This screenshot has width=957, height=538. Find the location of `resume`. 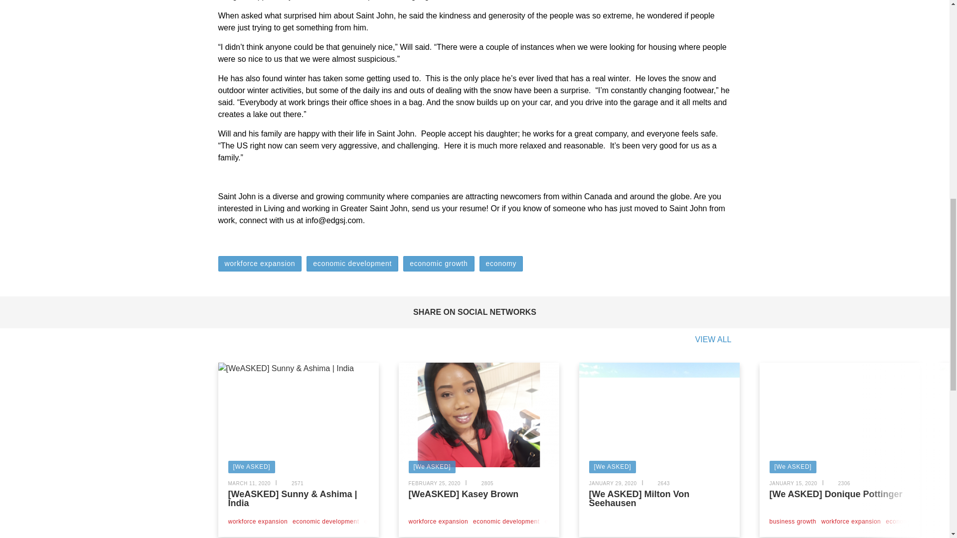

resume is located at coordinates (473, 208).